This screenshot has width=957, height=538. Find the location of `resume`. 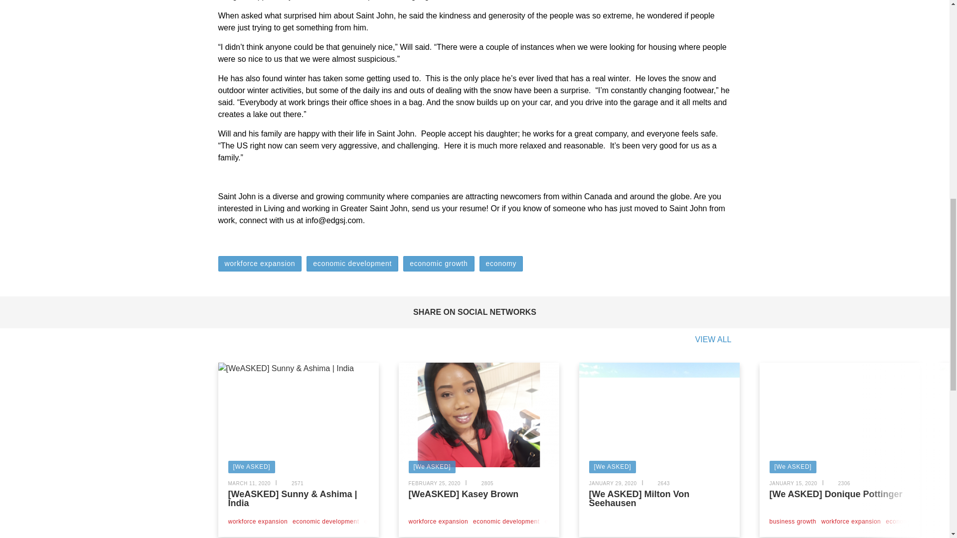

resume is located at coordinates (473, 208).